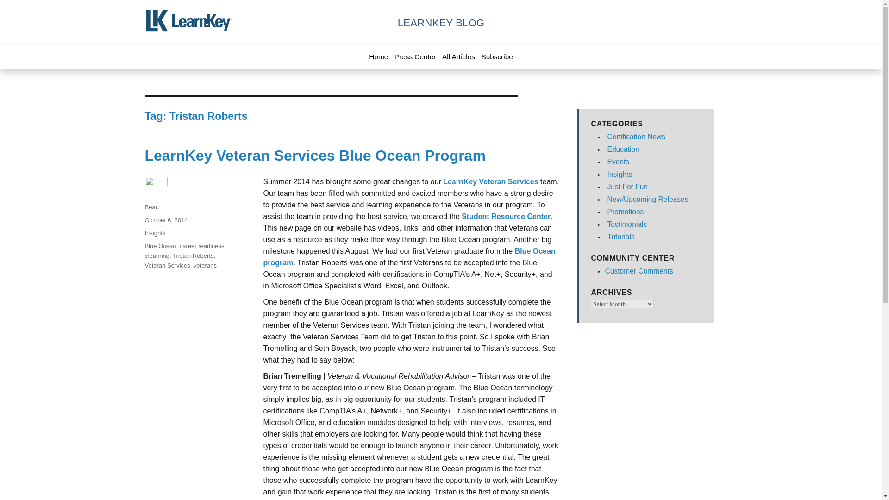 This screenshot has width=889, height=500. What do you see at coordinates (155, 232) in the screenshot?
I see `Insights` at bounding box center [155, 232].